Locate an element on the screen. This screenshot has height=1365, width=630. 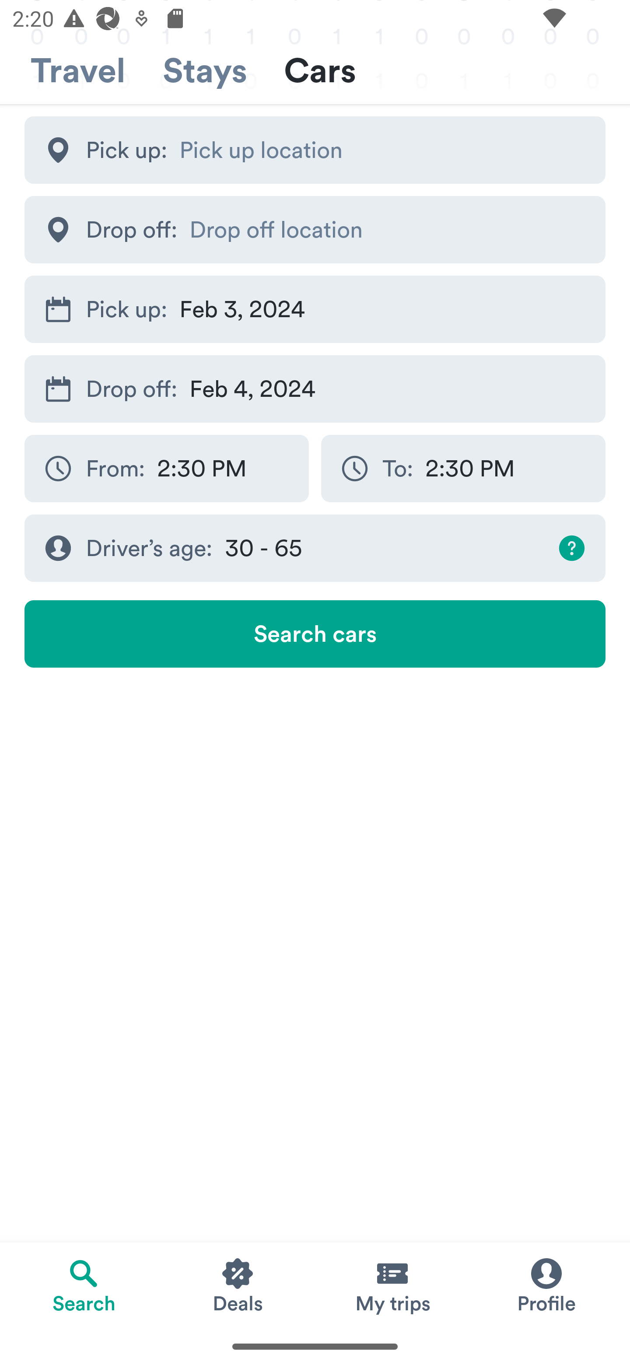
Search cars is located at coordinates (315, 633).